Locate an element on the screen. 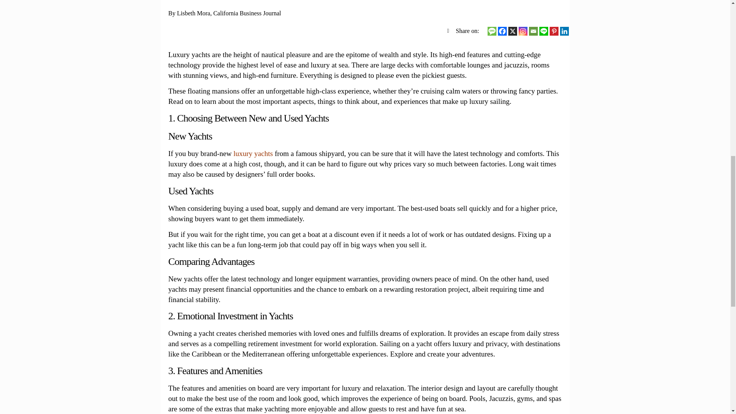  Instagram is located at coordinates (523, 31).